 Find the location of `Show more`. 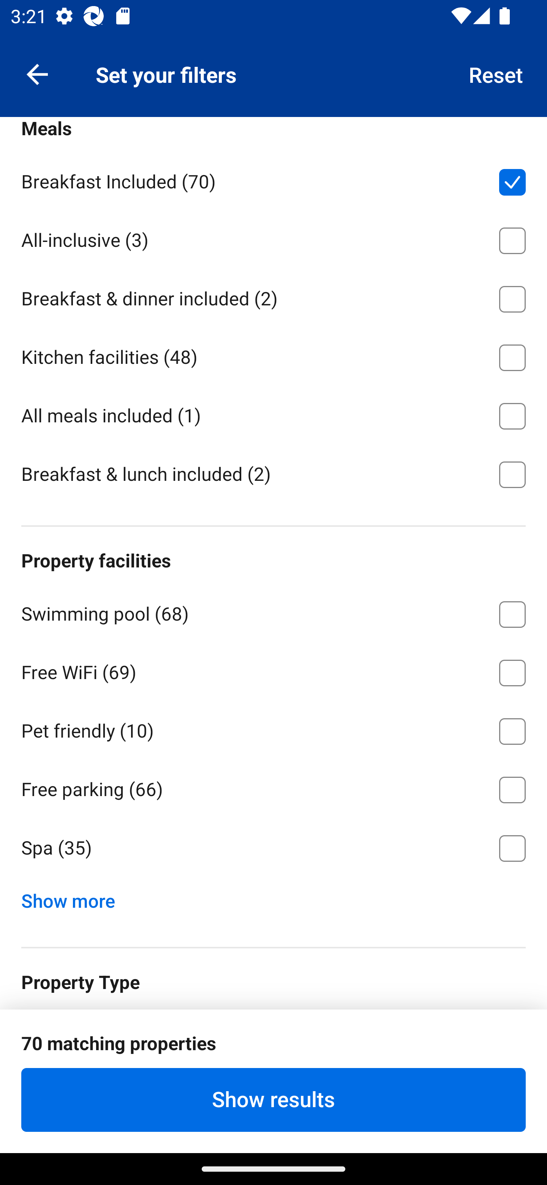

Show more is located at coordinates (74, 897).